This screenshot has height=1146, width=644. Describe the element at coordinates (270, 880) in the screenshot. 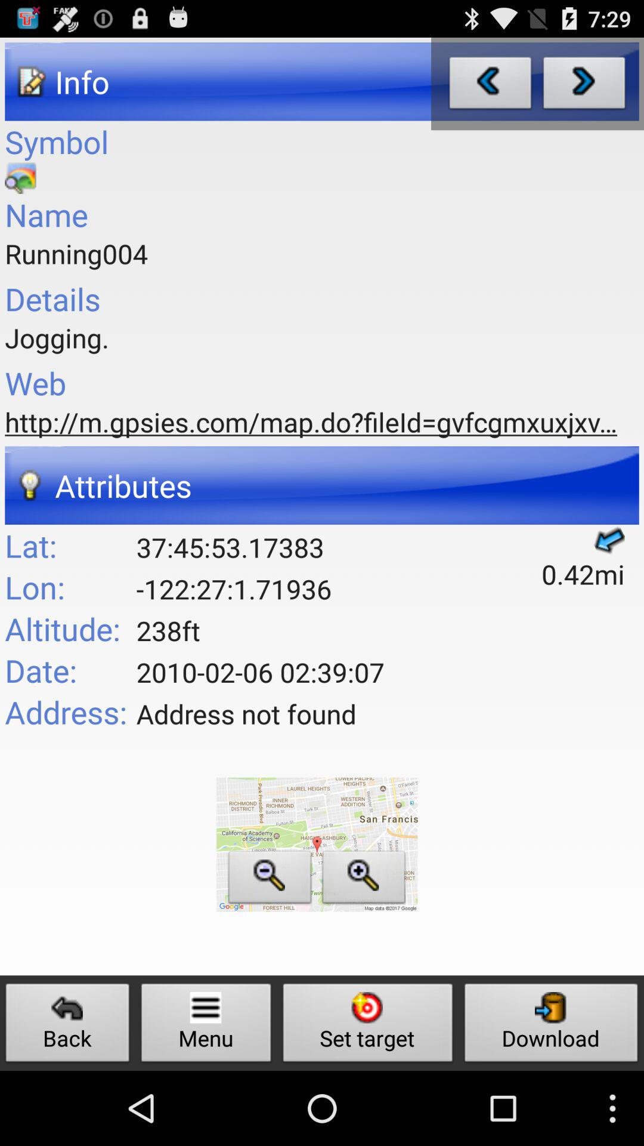

I see `zoom out map` at that location.